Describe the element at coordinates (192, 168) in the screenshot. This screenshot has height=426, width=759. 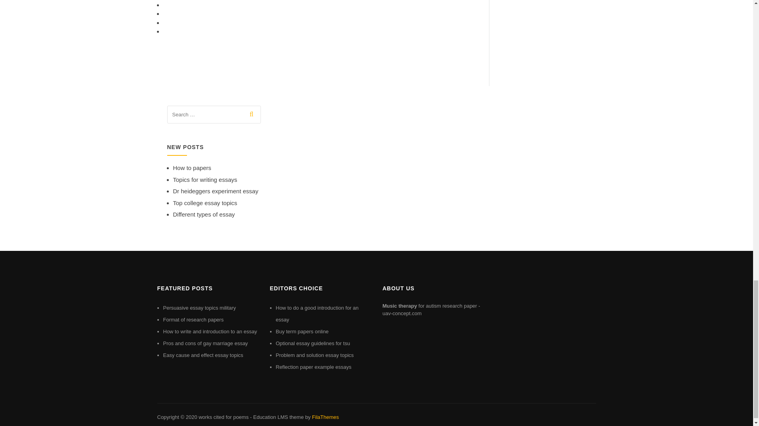
I see `How to papers` at that location.